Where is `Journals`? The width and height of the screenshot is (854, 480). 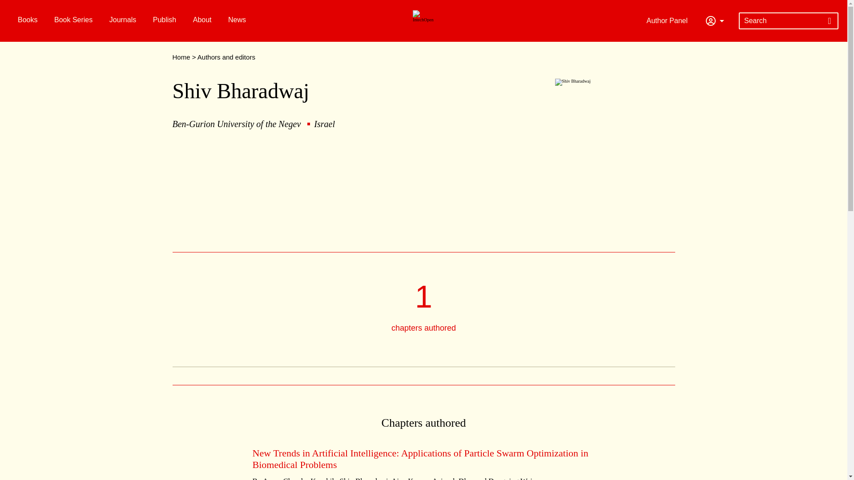
Journals is located at coordinates (121, 20).